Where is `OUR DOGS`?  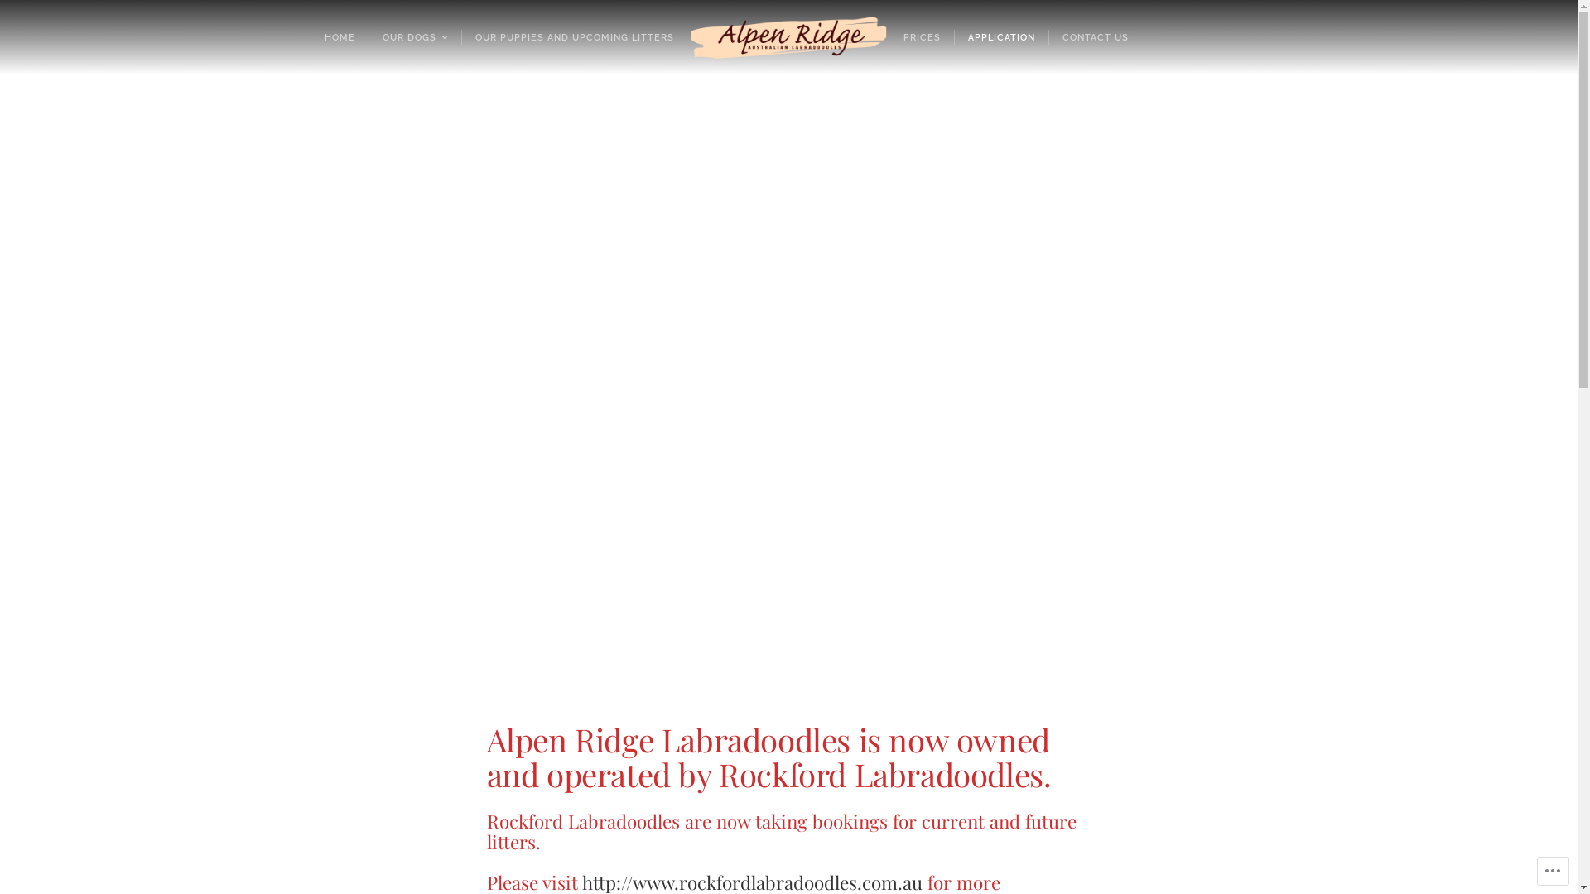
OUR DOGS is located at coordinates (415, 37).